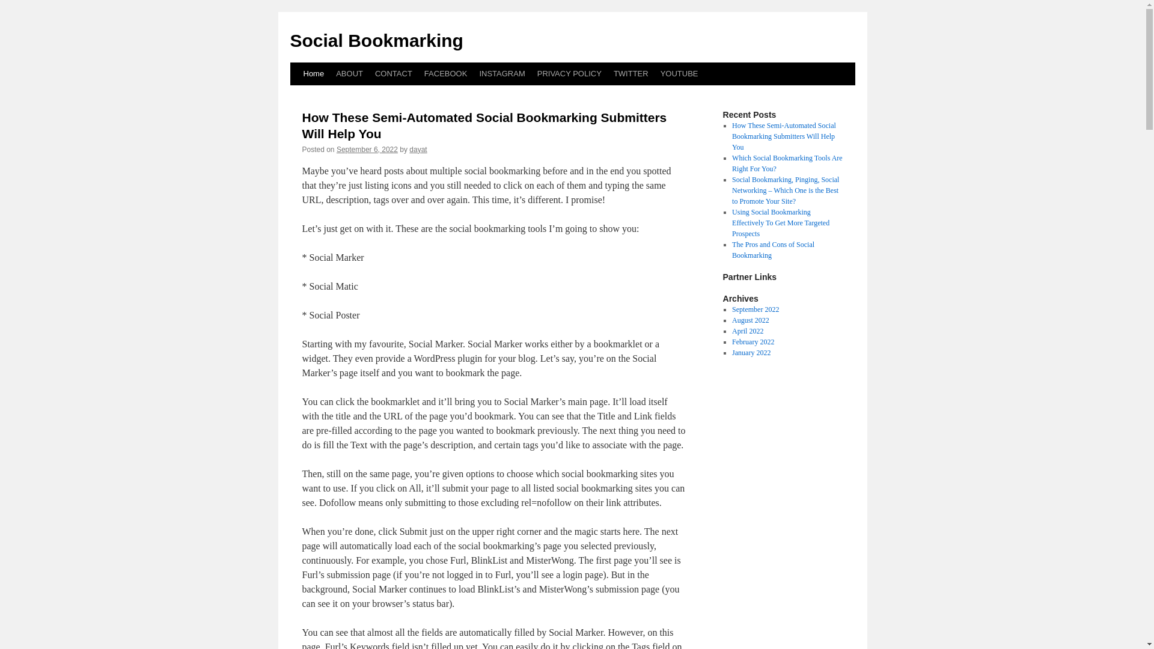  I want to click on View all posts by dayat, so click(418, 149).